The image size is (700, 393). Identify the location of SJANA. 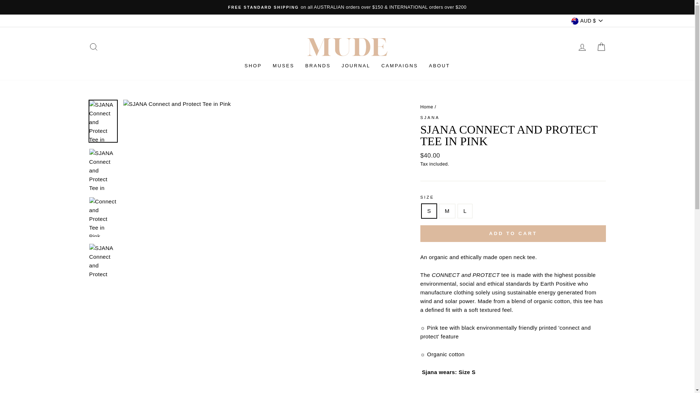
(430, 118).